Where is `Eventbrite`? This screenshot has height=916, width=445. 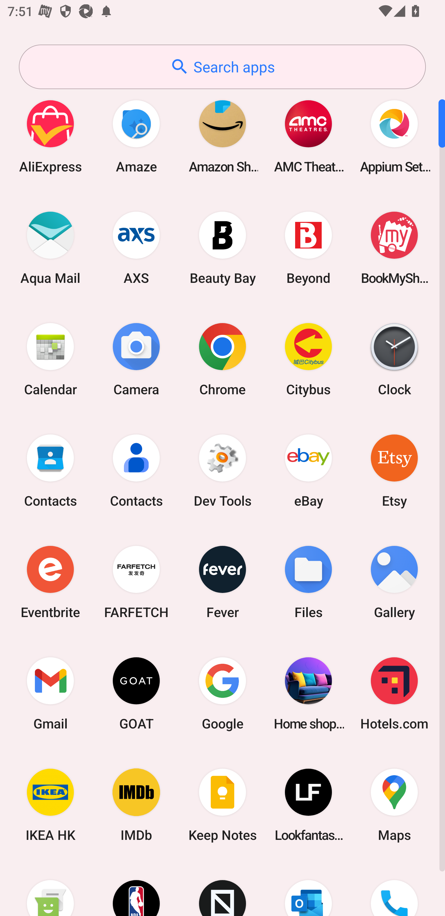
Eventbrite is located at coordinates (50, 582).